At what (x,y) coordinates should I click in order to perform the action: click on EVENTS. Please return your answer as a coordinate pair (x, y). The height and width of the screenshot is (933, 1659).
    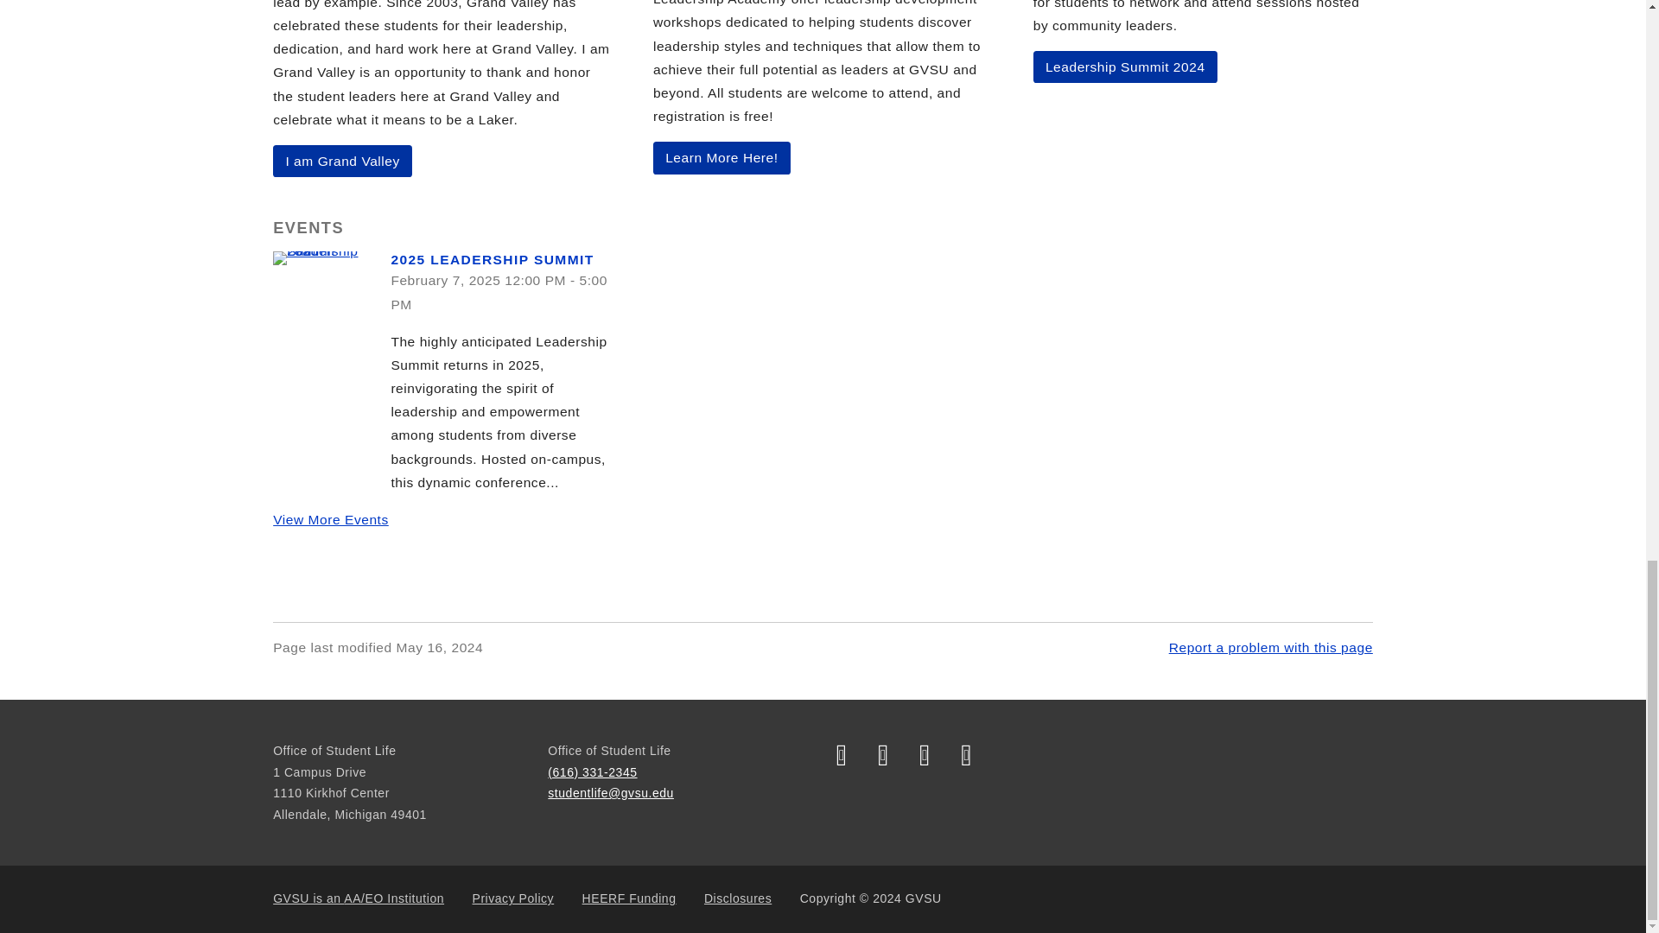
    Looking at the image, I should click on (308, 227).